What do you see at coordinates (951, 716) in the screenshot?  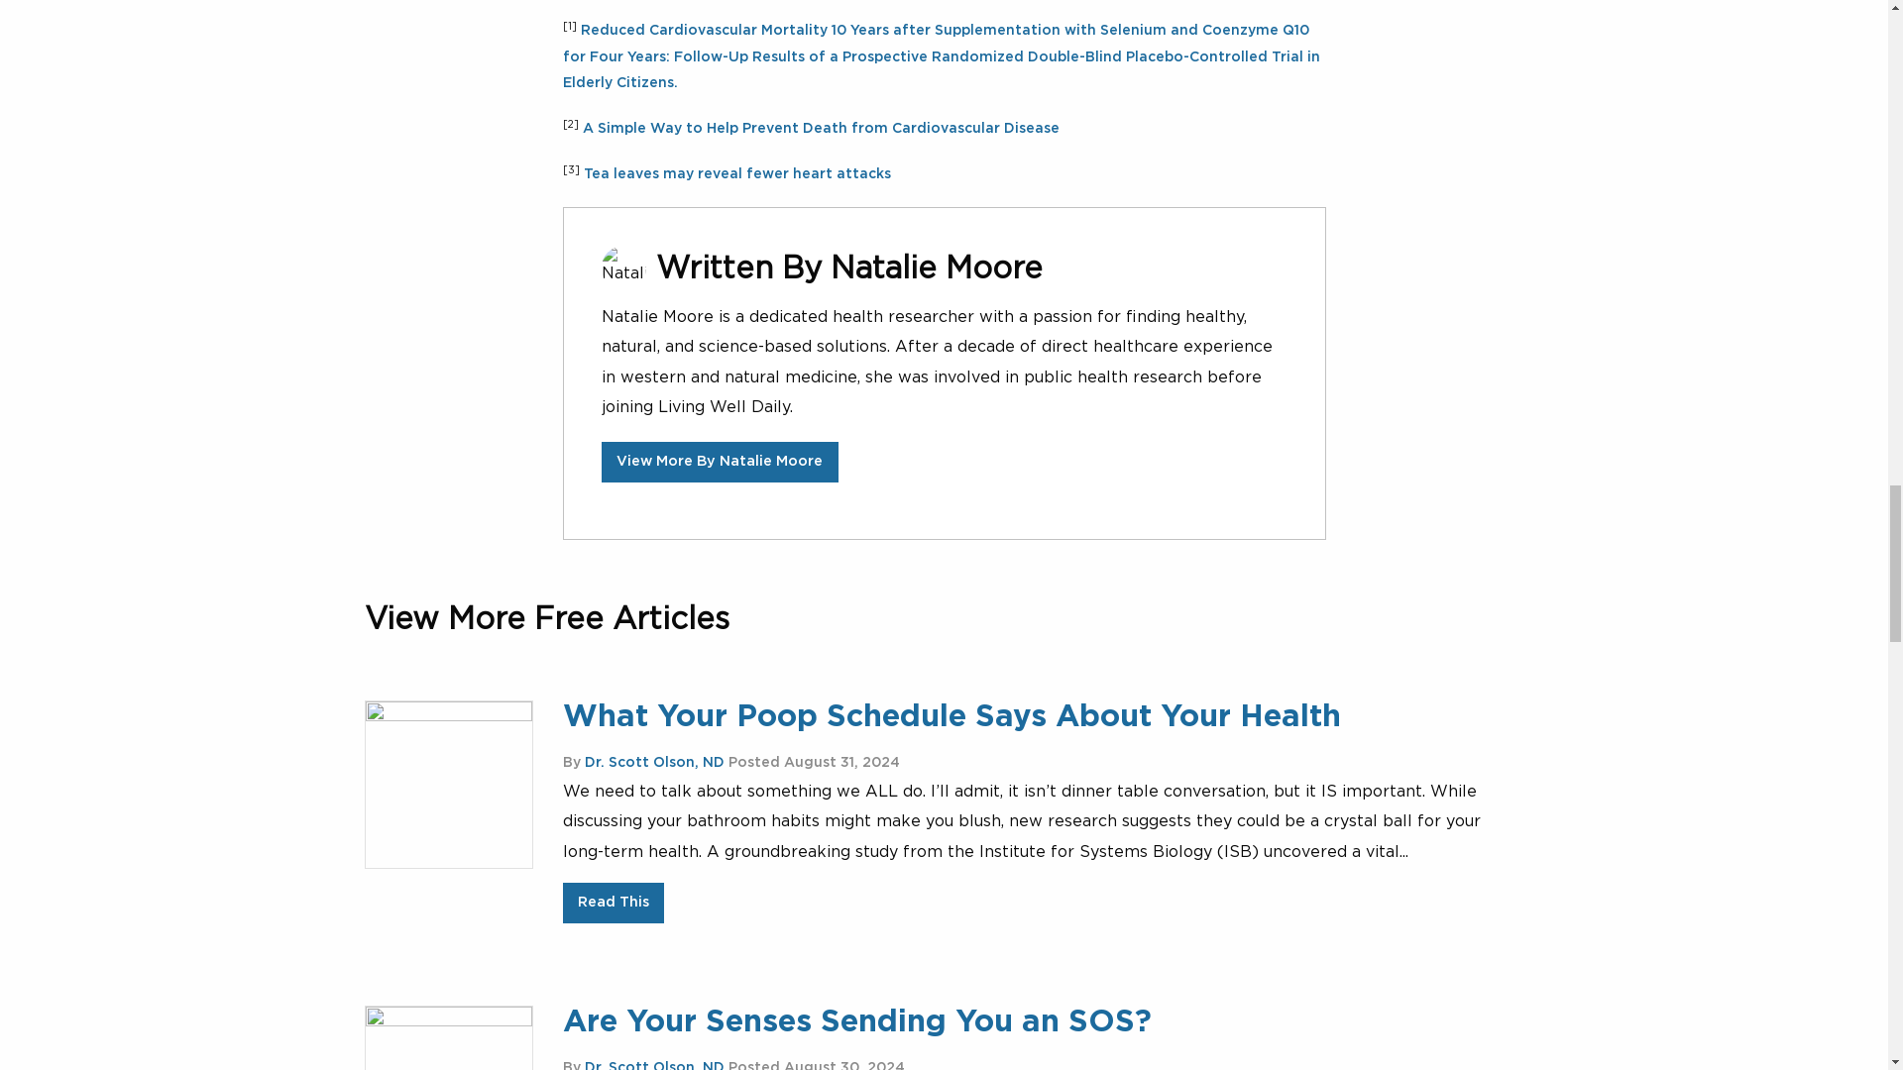 I see `What Your Poop Schedule Says About Your Health` at bounding box center [951, 716].